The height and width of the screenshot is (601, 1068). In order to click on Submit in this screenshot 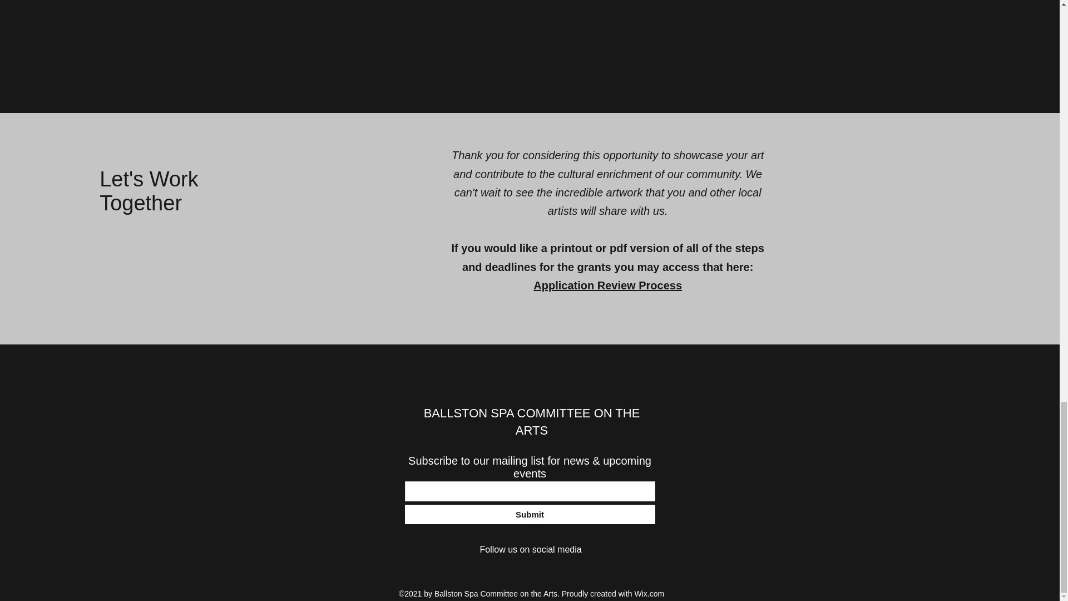, I will do `click(530, 514)`.